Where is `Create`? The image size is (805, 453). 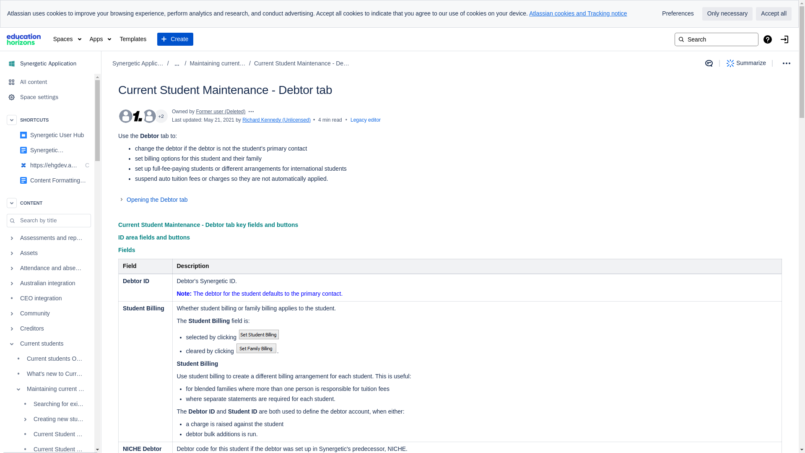 Create is located at coordinates (175, 39).